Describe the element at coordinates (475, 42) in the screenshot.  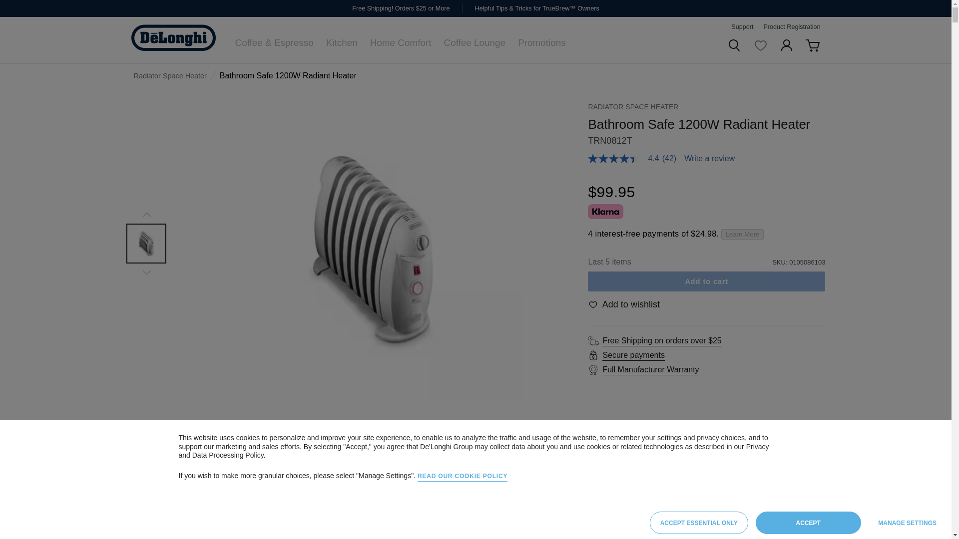
I see `Coffee Lounge` at that location.